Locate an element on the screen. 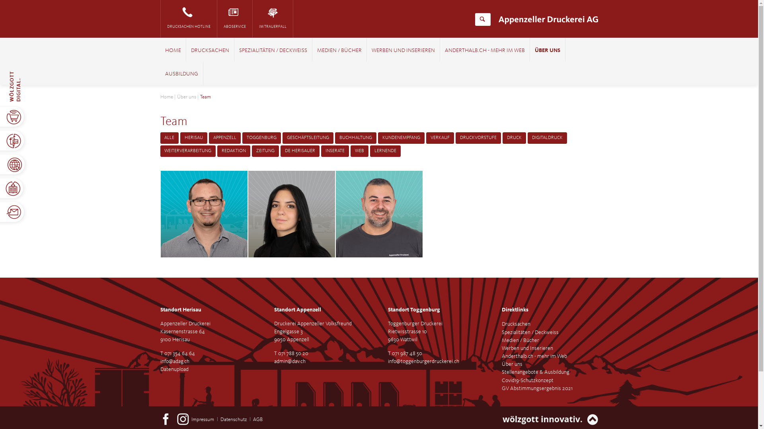 Image resolution: width=764 pixels, height=429 pixels. Datenschutz is located at coordinates (234, 419).